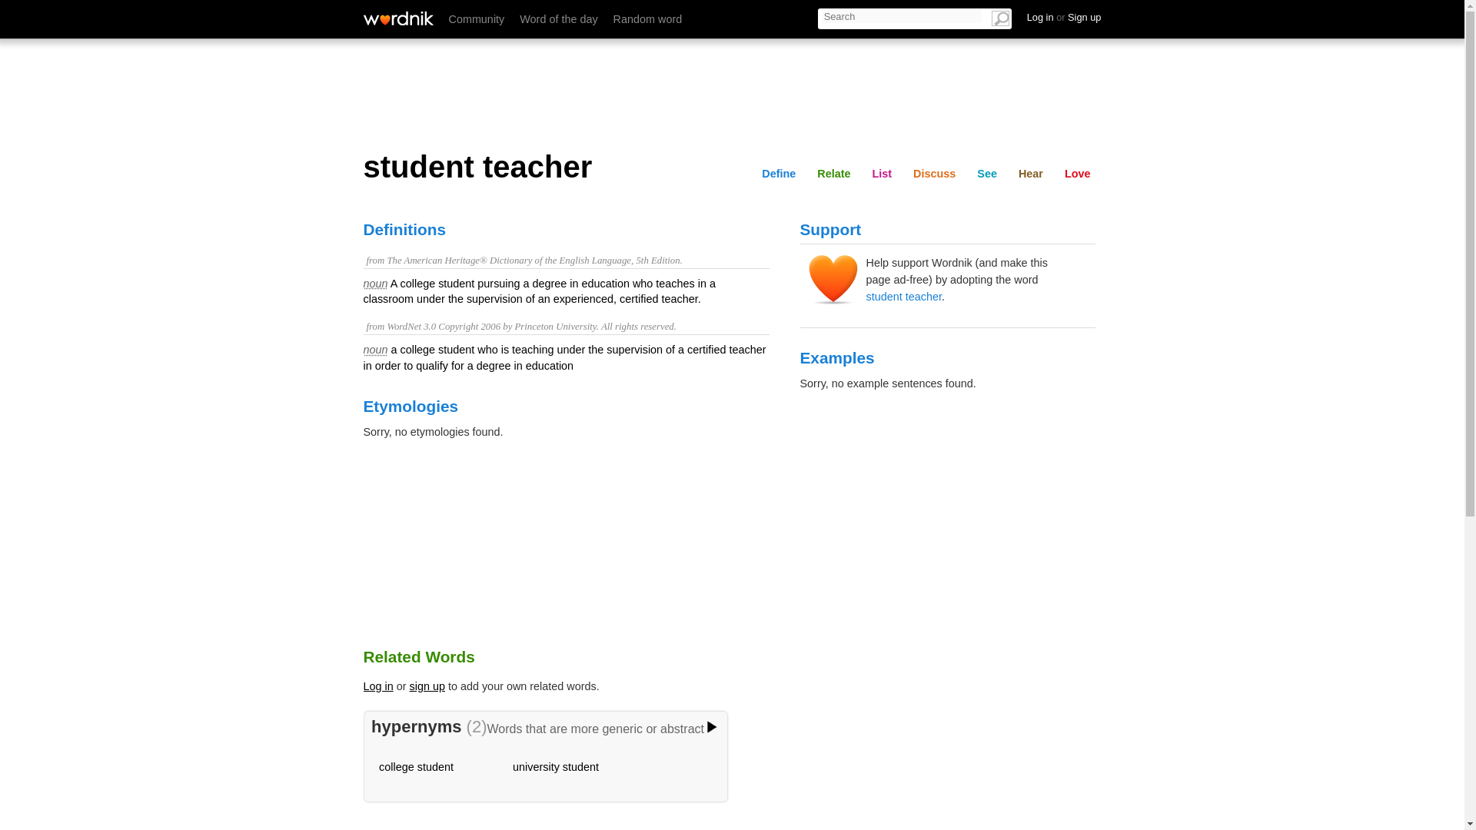  Describe the element at coordinates (1077, 173) in the screenshot. I see `Love` at that location.